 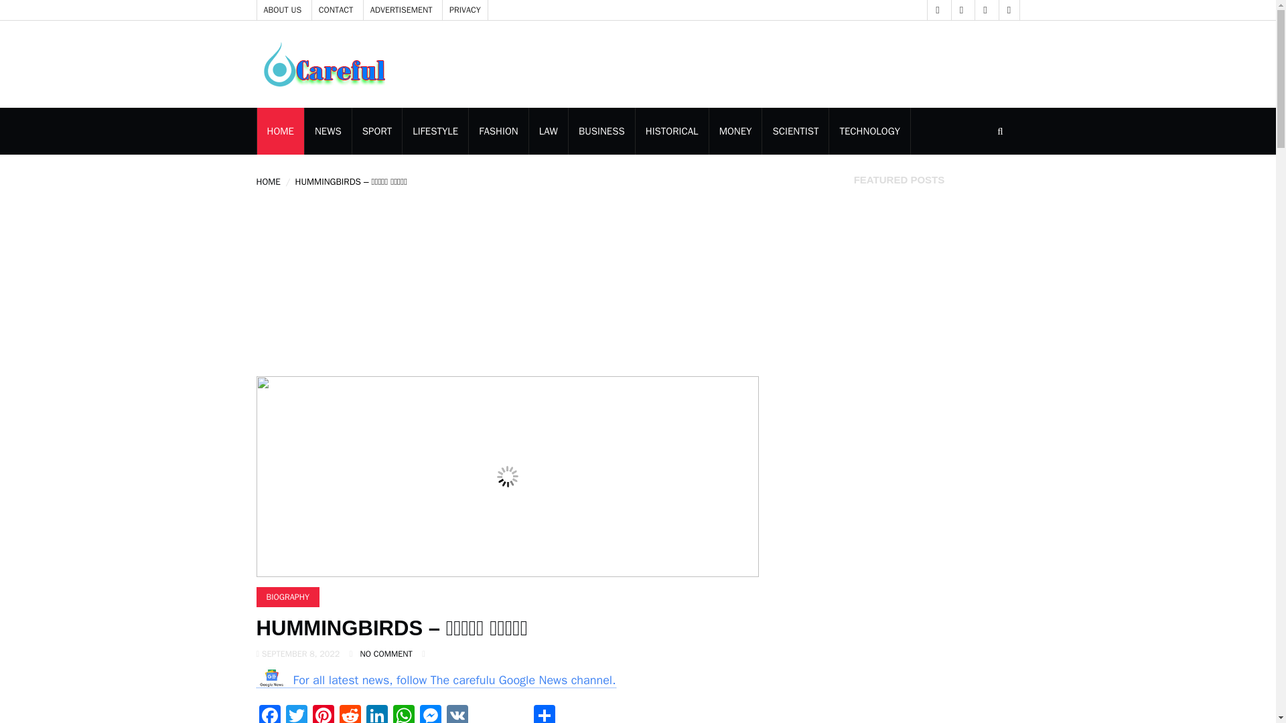 I want to click on PRIVACY, so click(x=465, y=10).